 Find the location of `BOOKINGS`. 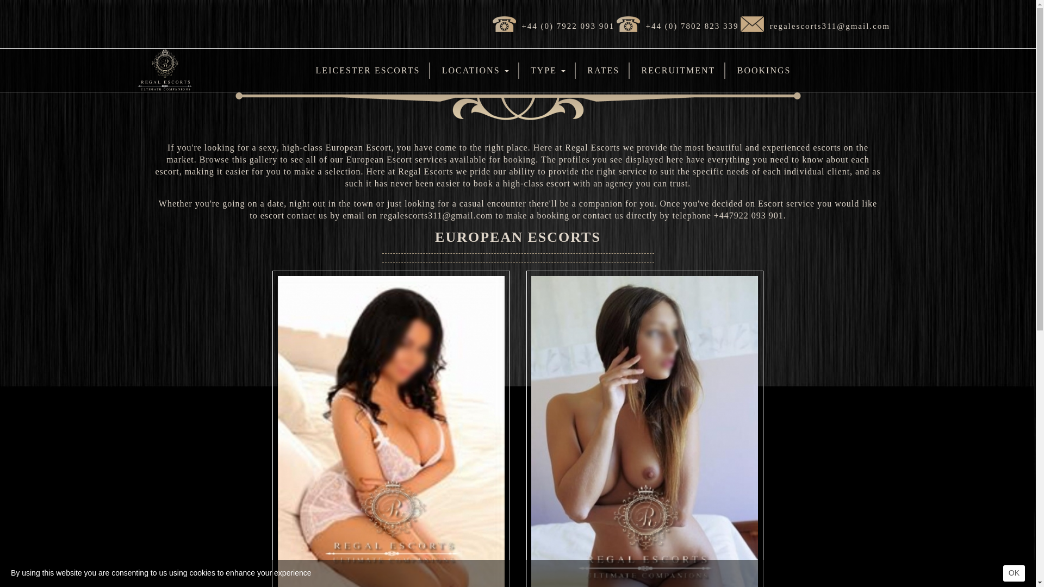

BOOKINGS is located at coordinates (764, 70).